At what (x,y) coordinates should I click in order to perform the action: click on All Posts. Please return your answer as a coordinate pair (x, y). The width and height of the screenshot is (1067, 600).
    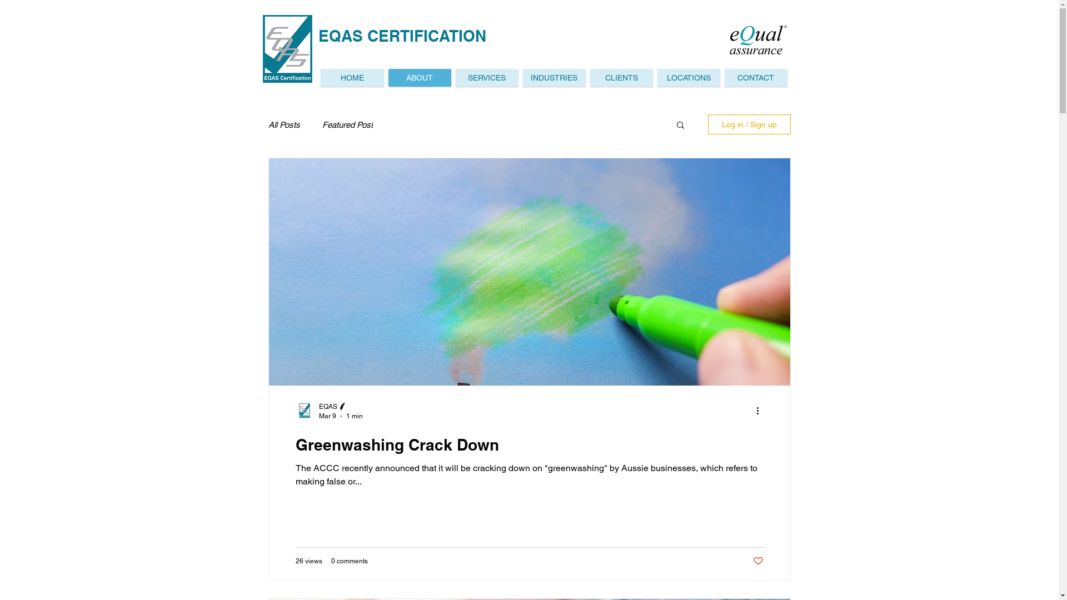
    Looking at the image, I should click on (283, 124).